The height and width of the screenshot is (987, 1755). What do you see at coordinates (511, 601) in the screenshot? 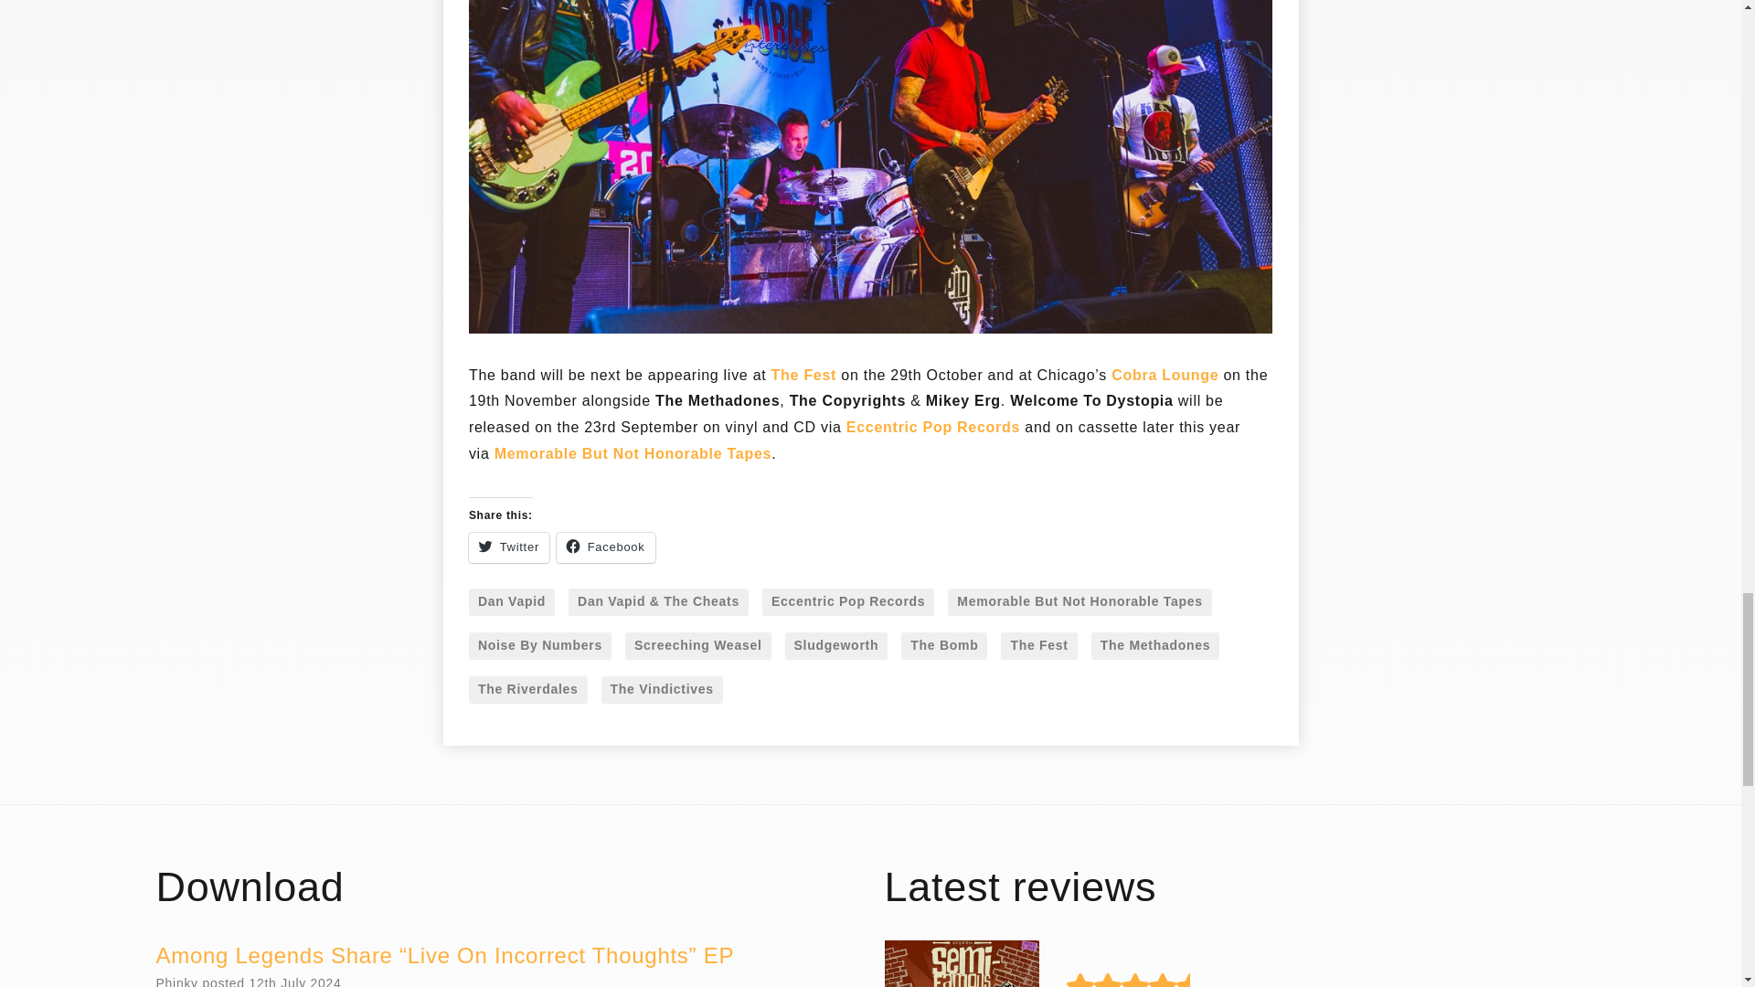
I see `Dan Vapid` at bounding box center [511, 601].